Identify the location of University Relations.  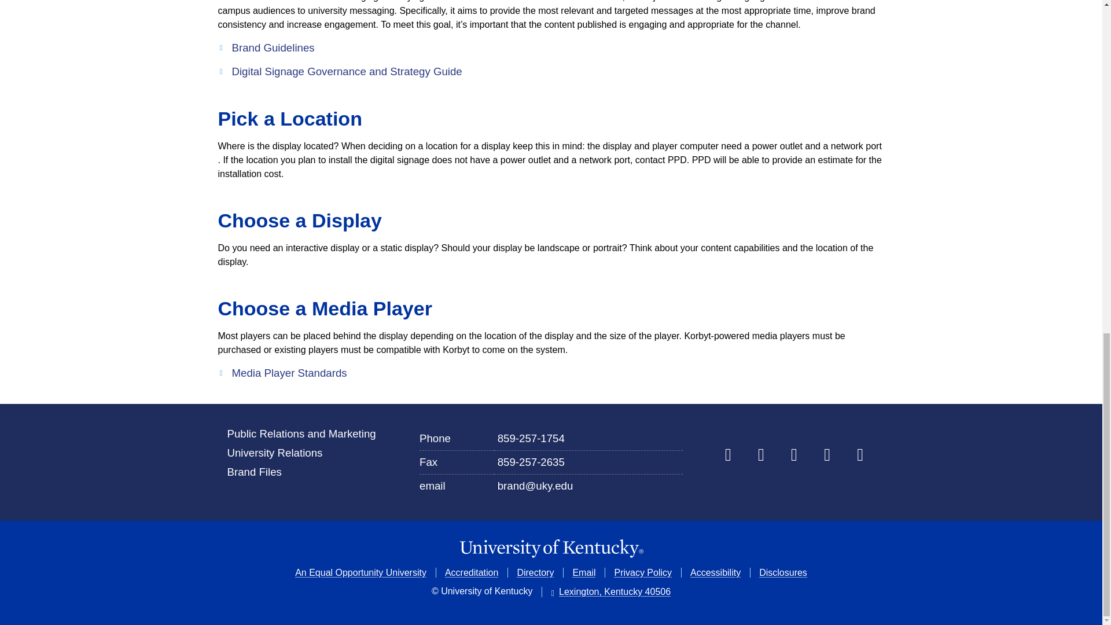
(274, 453).